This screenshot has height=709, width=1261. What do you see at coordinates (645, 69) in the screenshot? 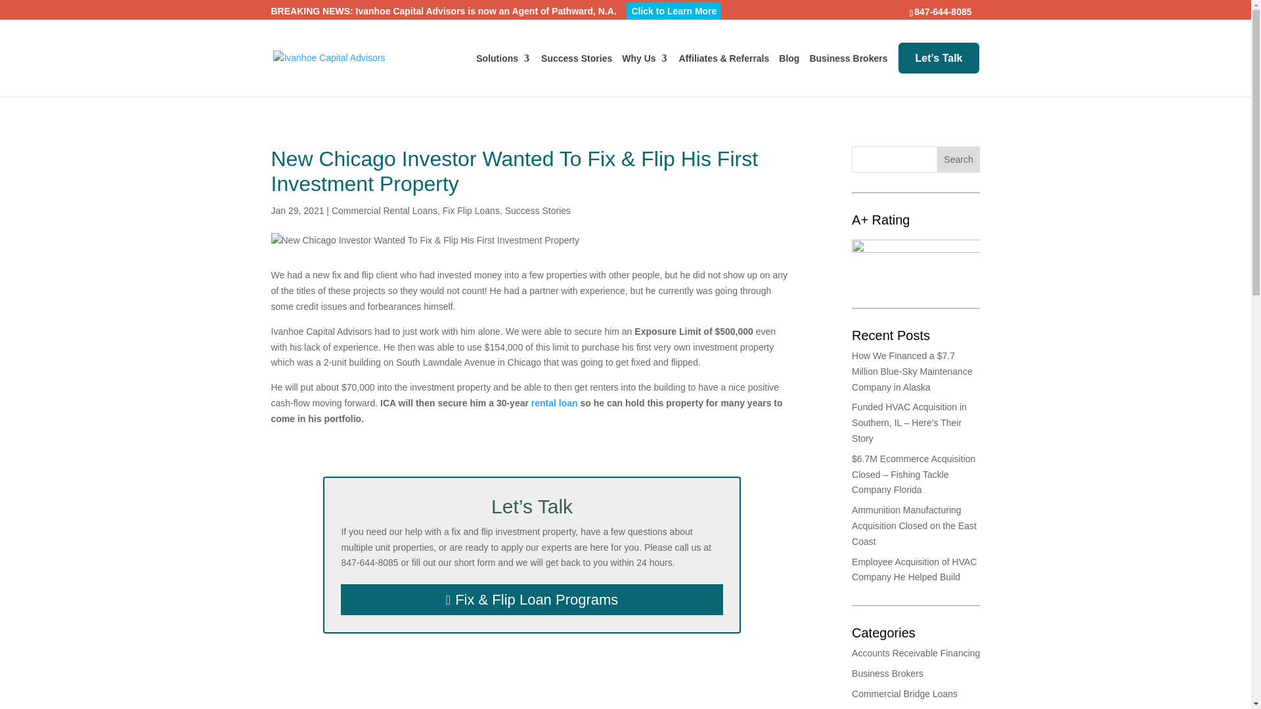
I see `Why Us` at bounding box center [645, 69].